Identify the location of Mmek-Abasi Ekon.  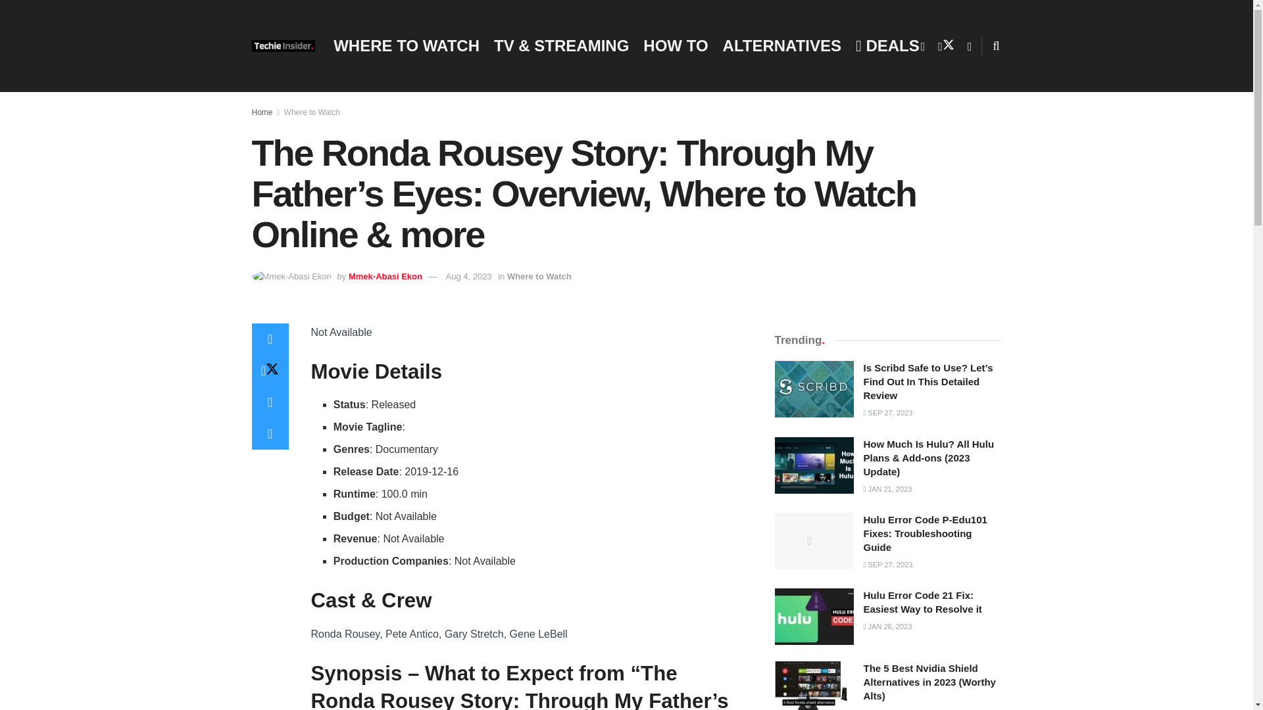
(385, 276).